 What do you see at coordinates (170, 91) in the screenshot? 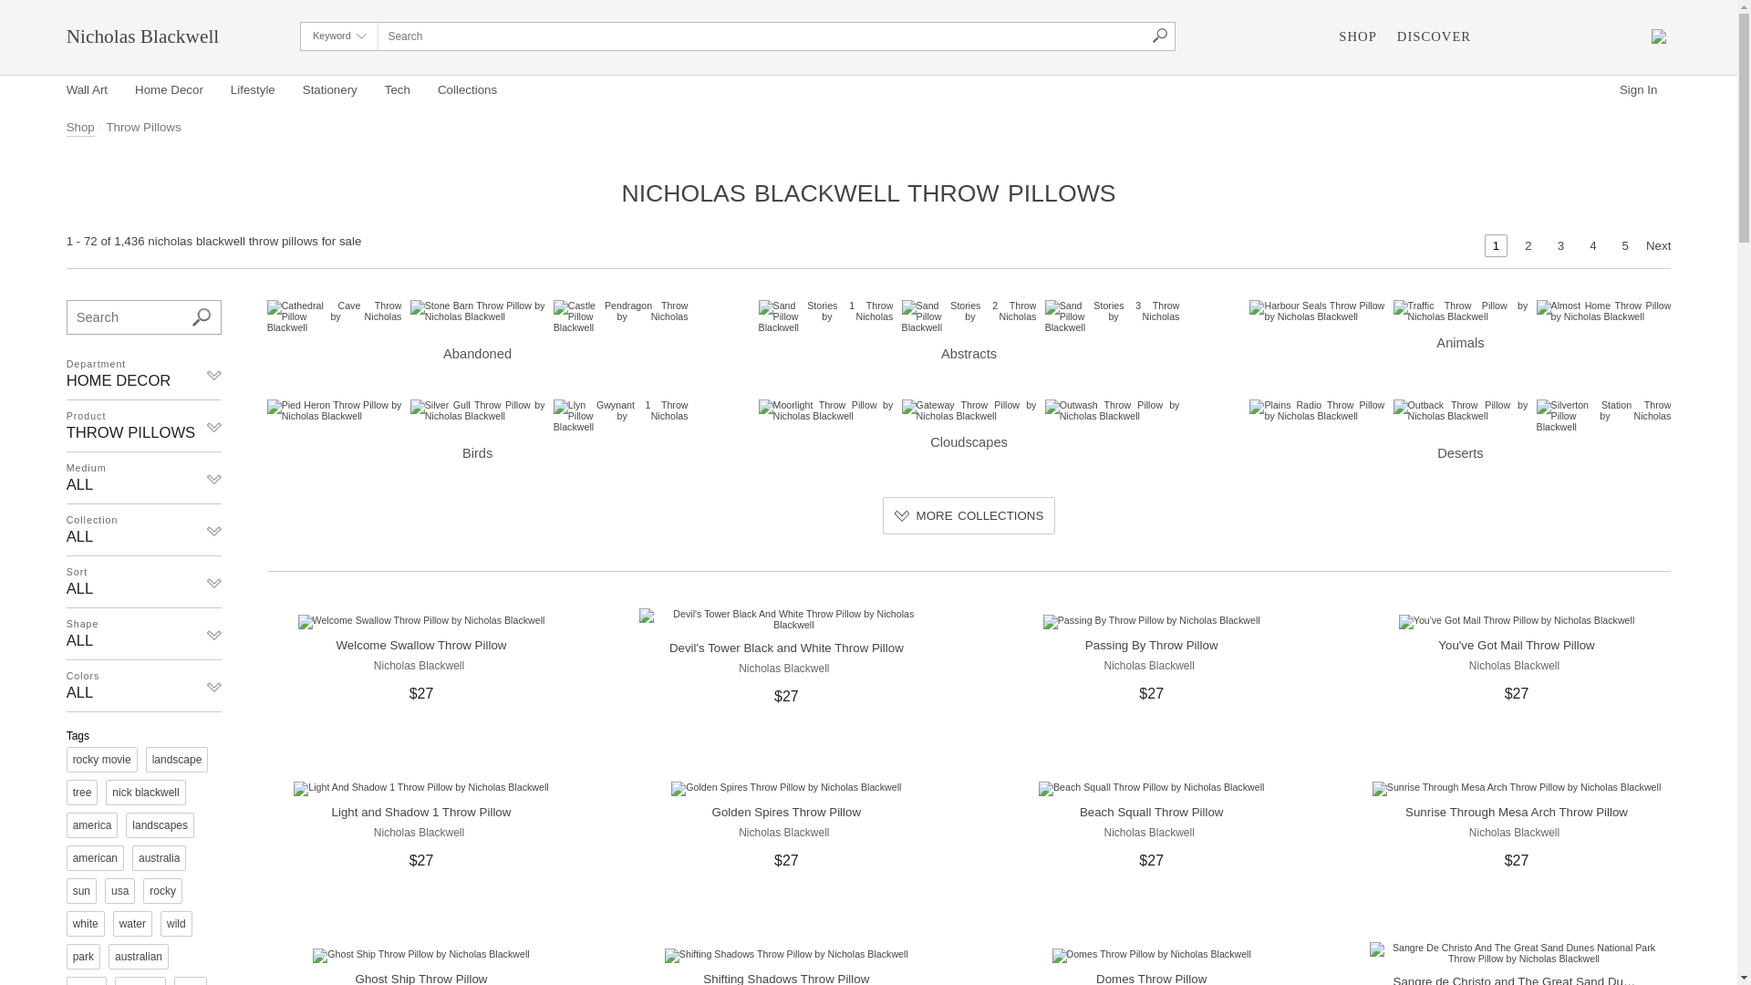
I see `Home Decor` at bounding box center [170, 91].